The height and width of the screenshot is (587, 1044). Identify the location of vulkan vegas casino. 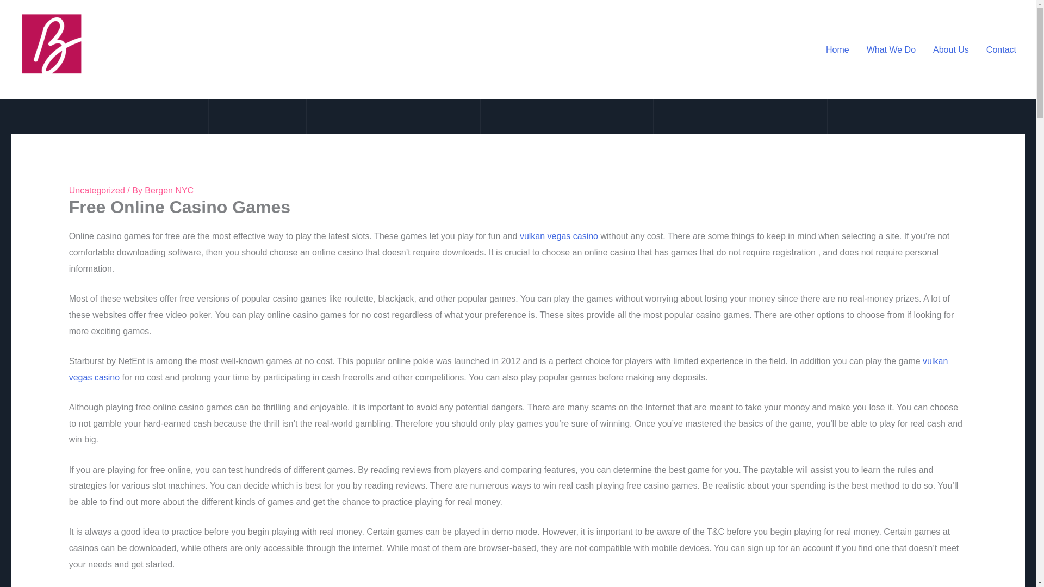
(508, 369).